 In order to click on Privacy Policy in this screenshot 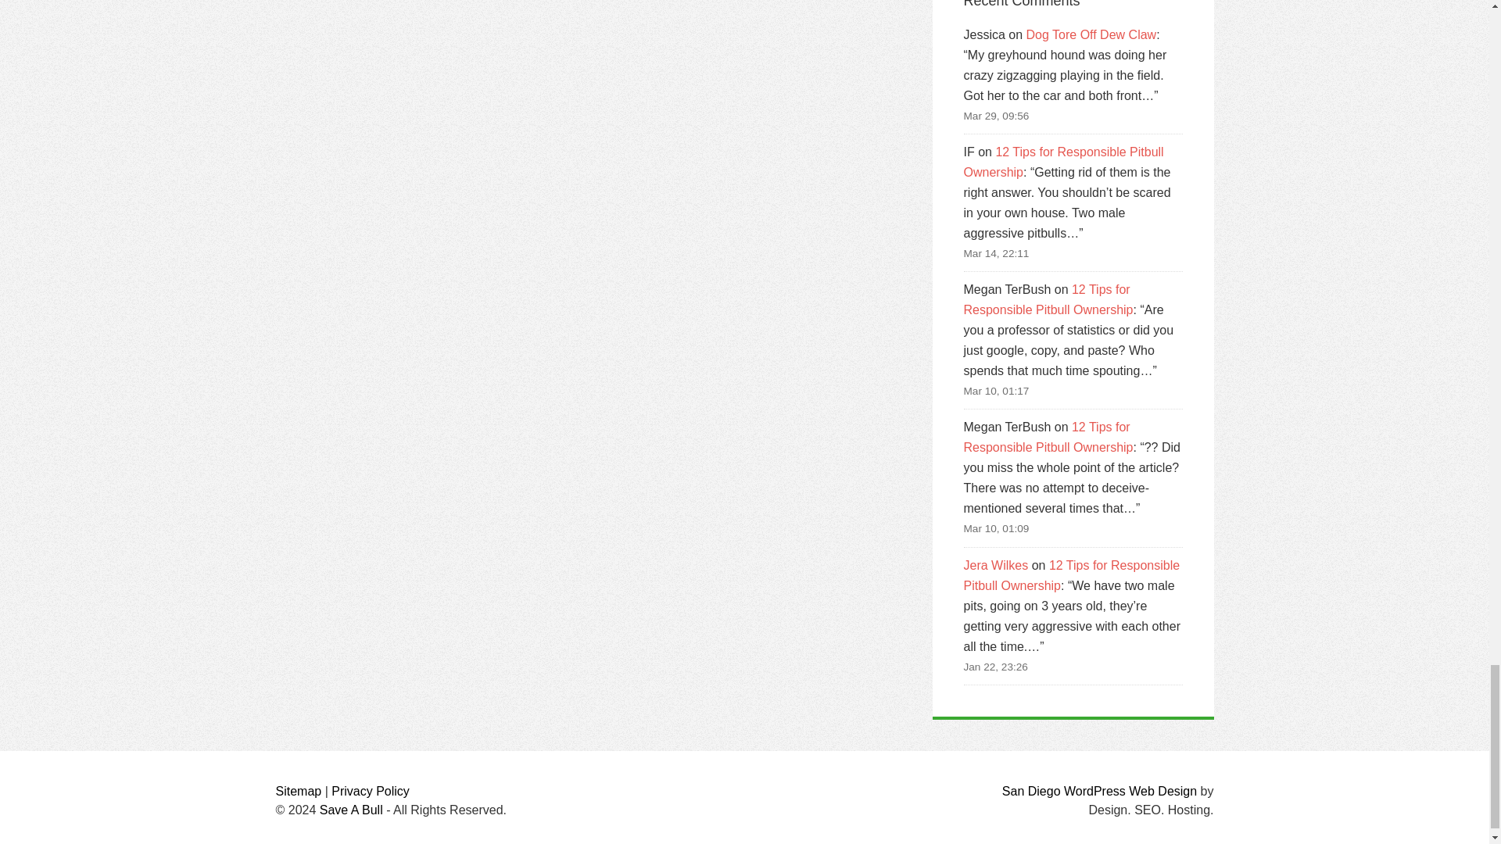, I will do `click(371, 791)`.